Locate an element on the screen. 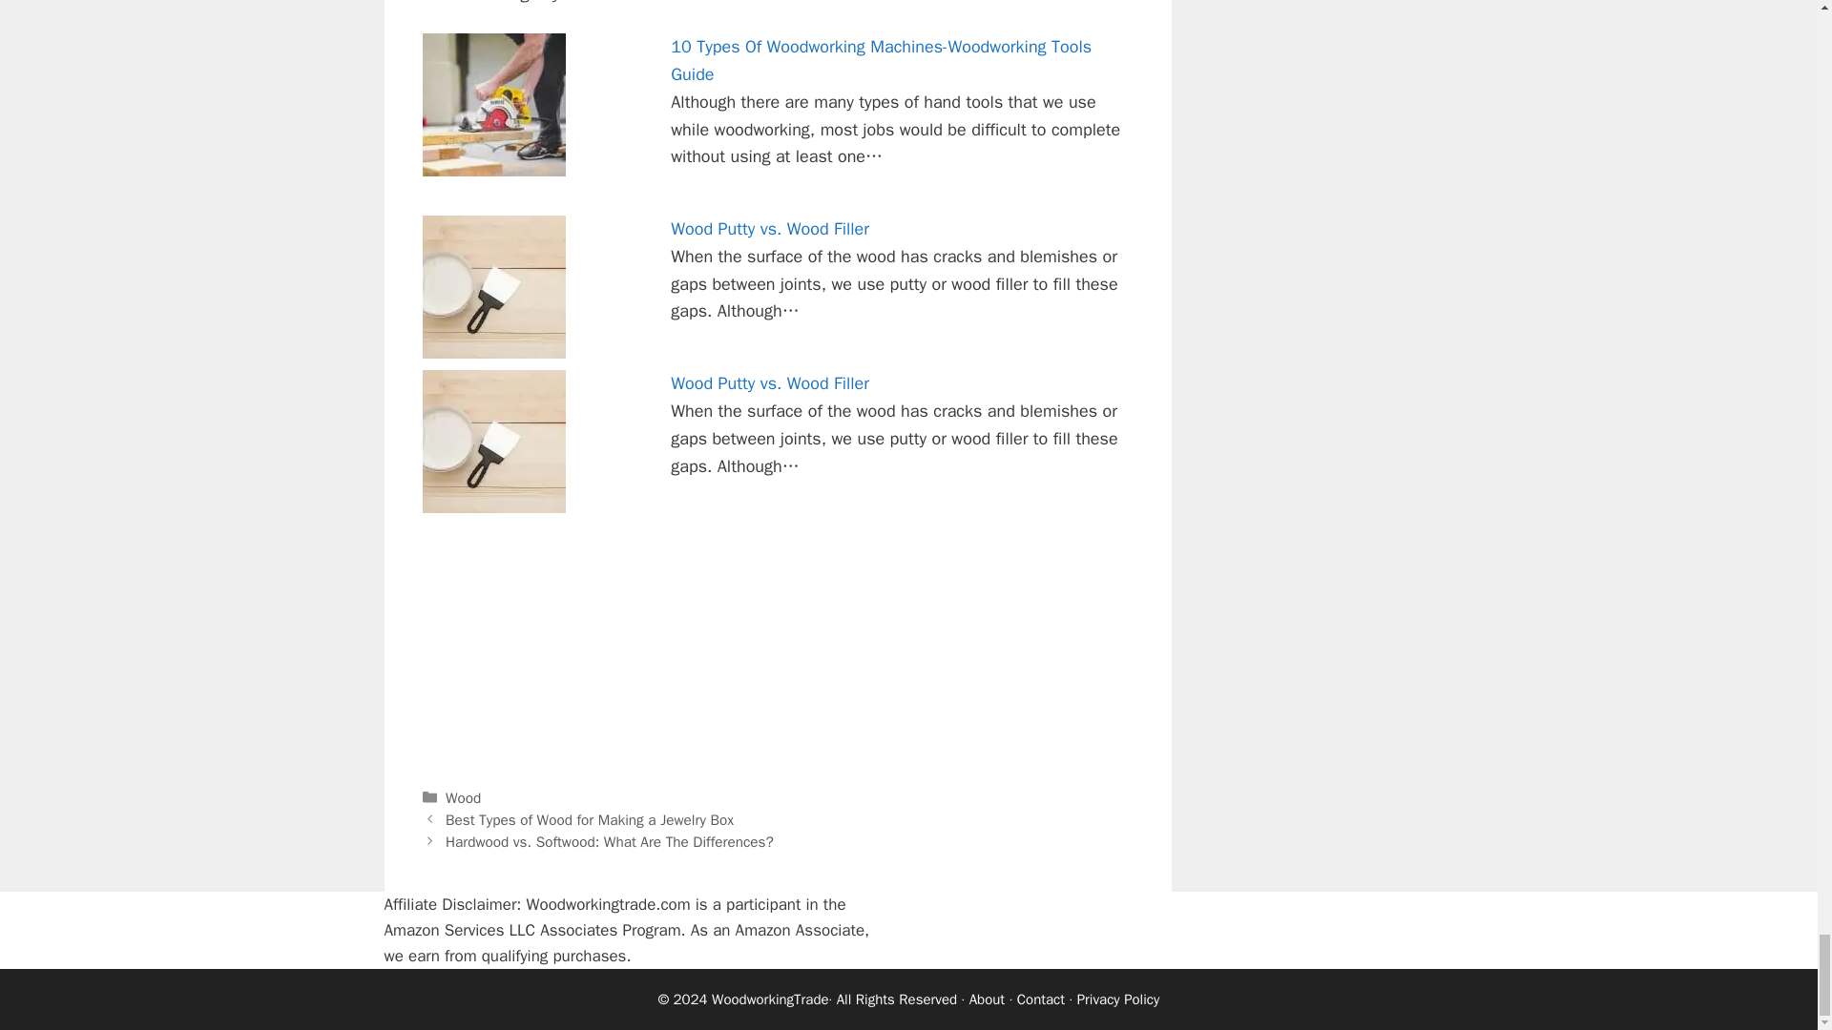  Best Types of Wood for Making a Jewelry Box is located at coordinates (590, 820).